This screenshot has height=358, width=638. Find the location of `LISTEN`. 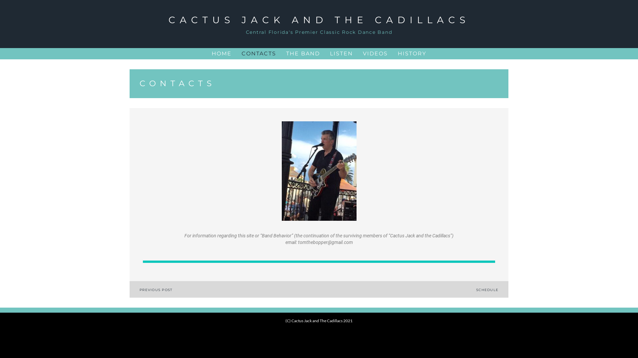

LISTEN is located at coordinates (342, 54).